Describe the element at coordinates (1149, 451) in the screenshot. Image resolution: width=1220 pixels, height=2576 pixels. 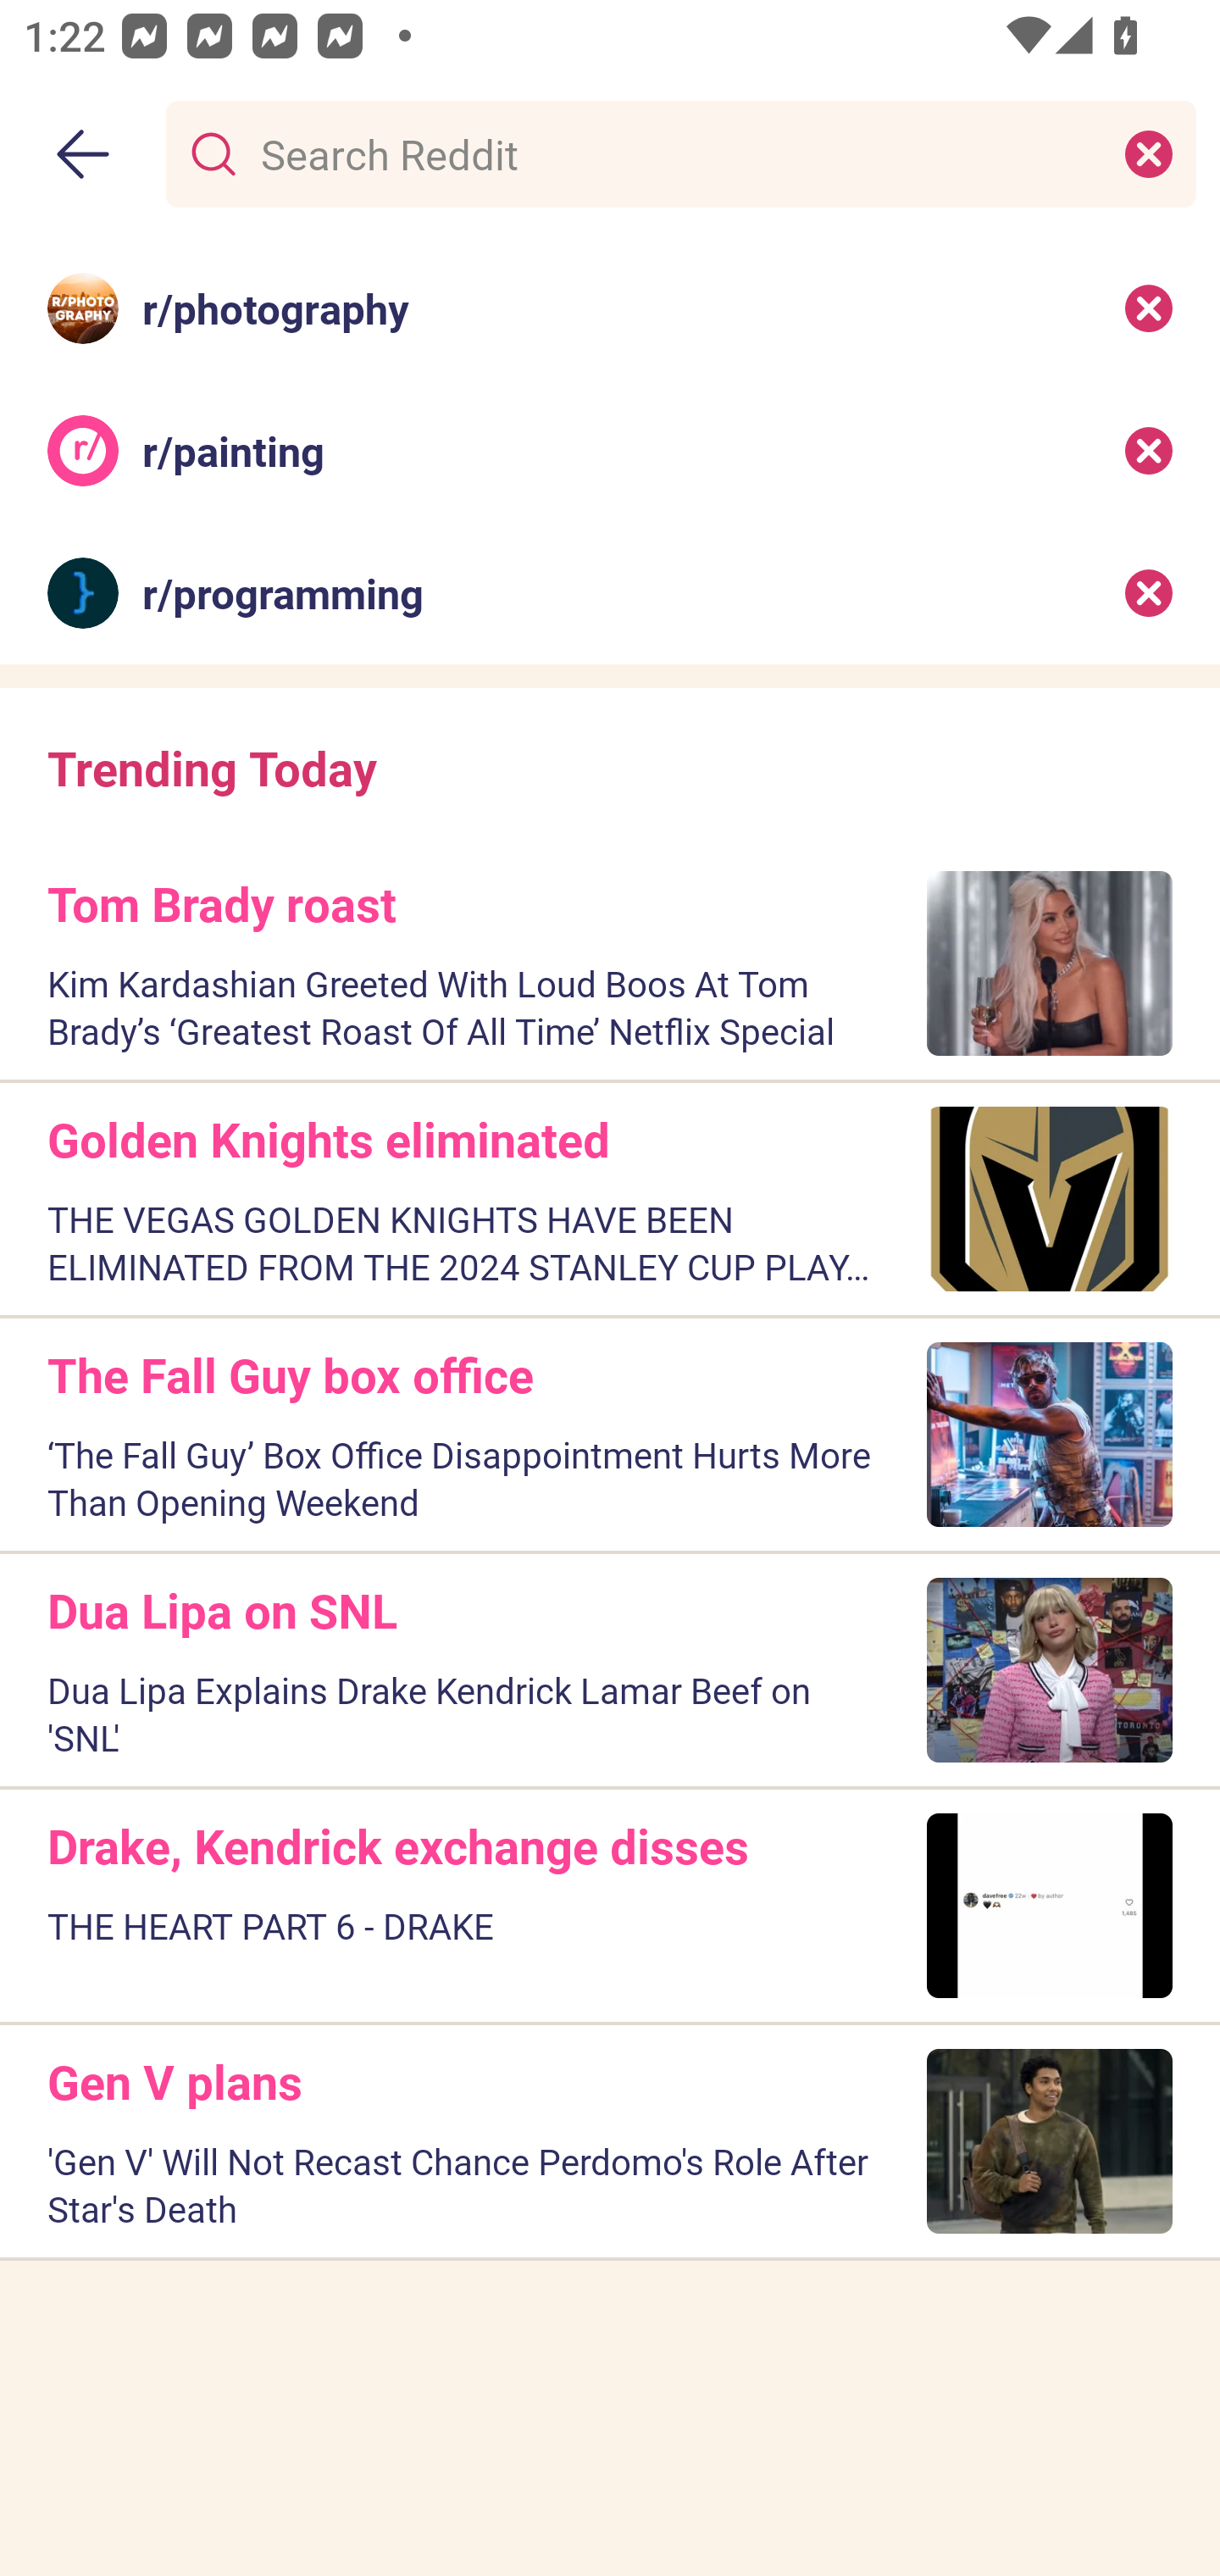
I see `Remove` at that location.